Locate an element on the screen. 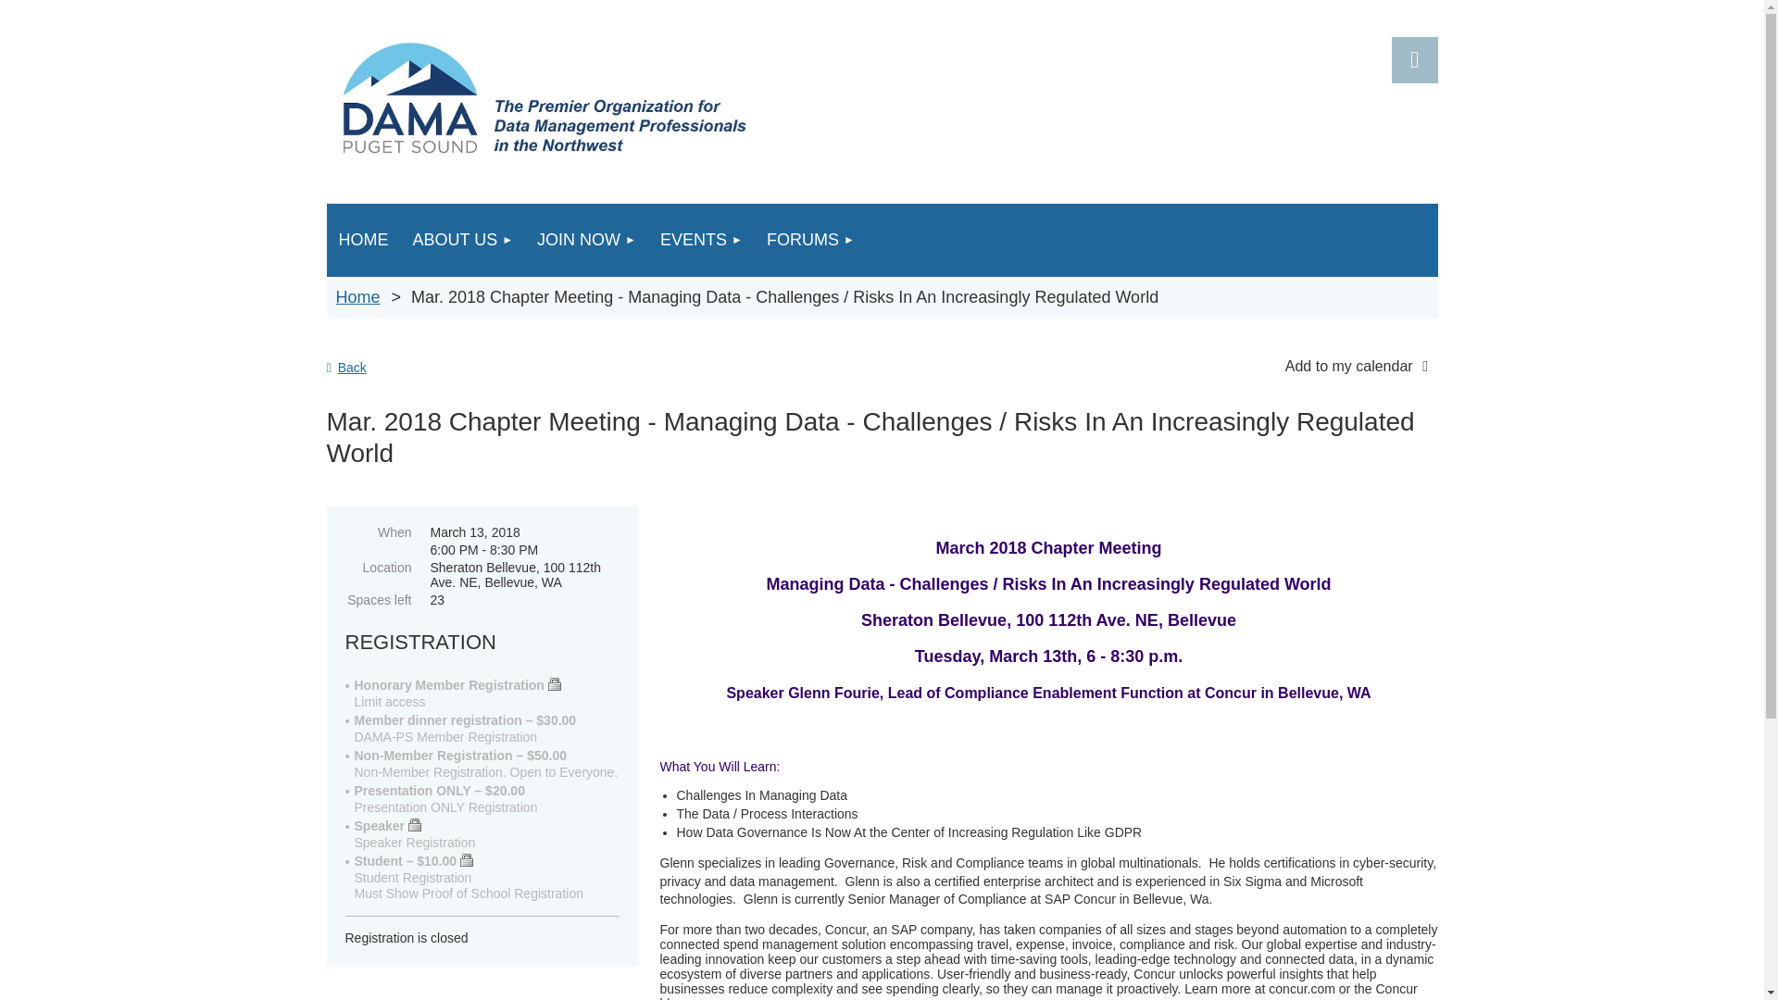 The width and height of the screenshot is (1778, 1000). EVENTS is located at coordinates (701, 241).